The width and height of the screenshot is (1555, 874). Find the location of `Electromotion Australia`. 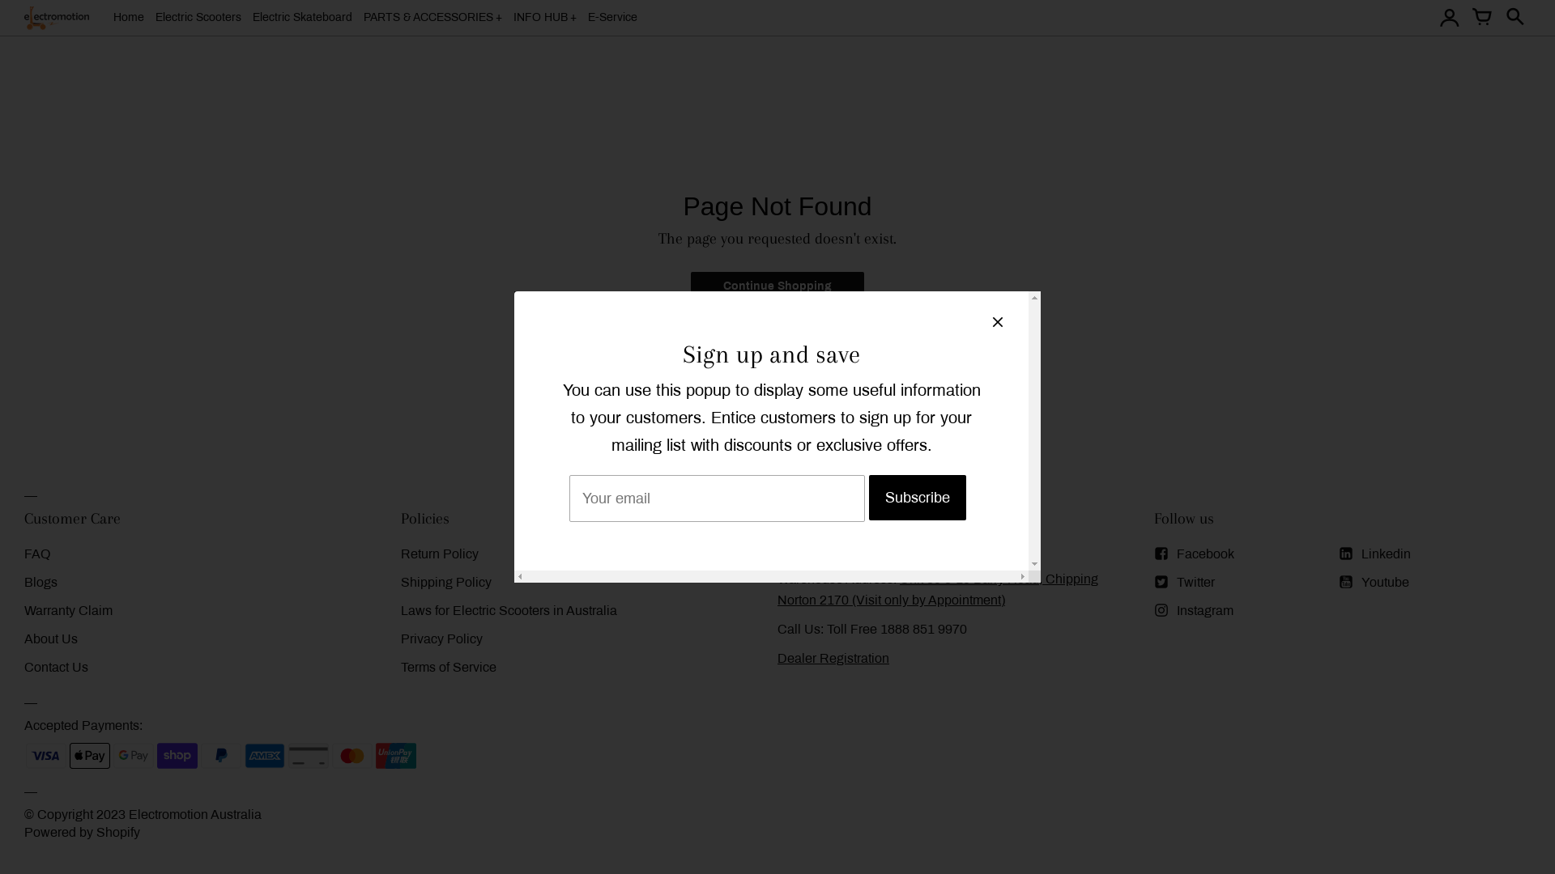

Electromotion Australia is located at coordinates (195, 814).